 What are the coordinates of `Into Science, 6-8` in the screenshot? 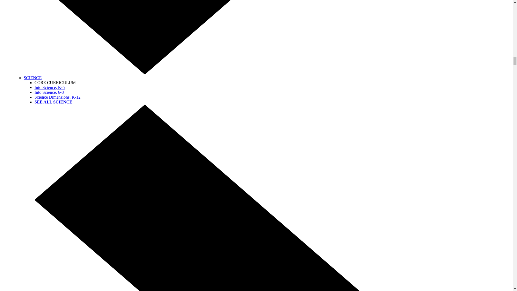 It's located at (49, 92).